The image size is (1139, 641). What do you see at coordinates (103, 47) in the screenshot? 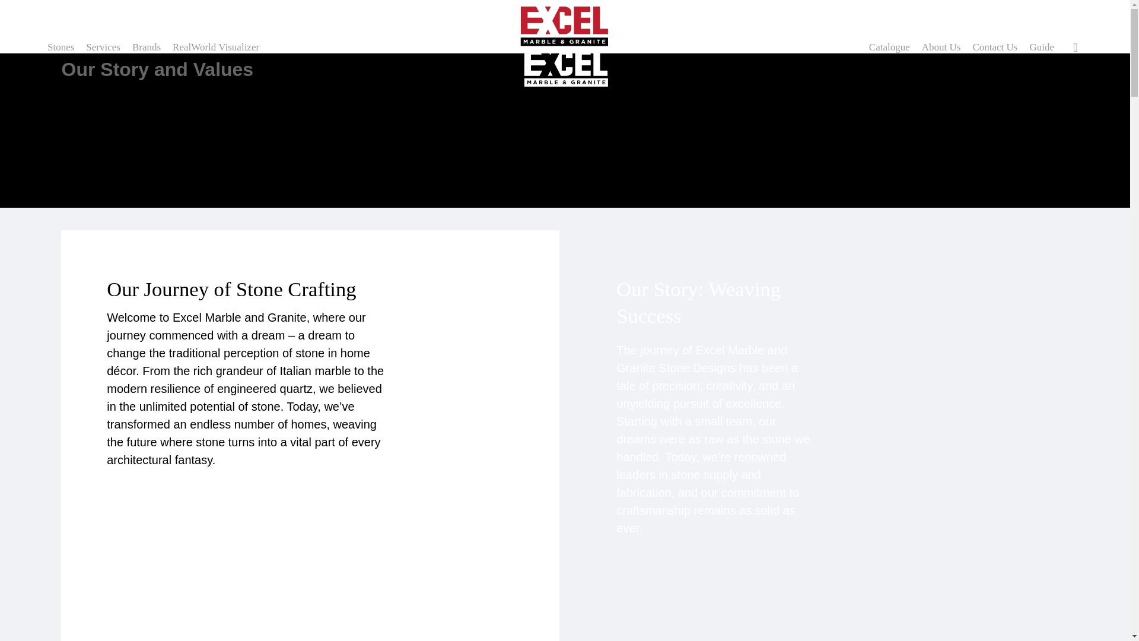
I see `Services` at bounding box center [103, 47].